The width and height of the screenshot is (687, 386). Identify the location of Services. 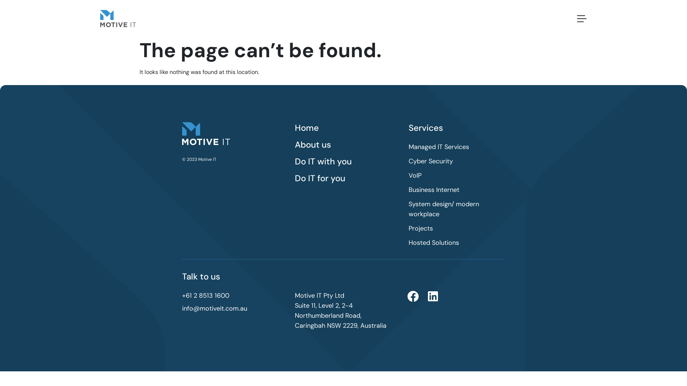
(456, 128).